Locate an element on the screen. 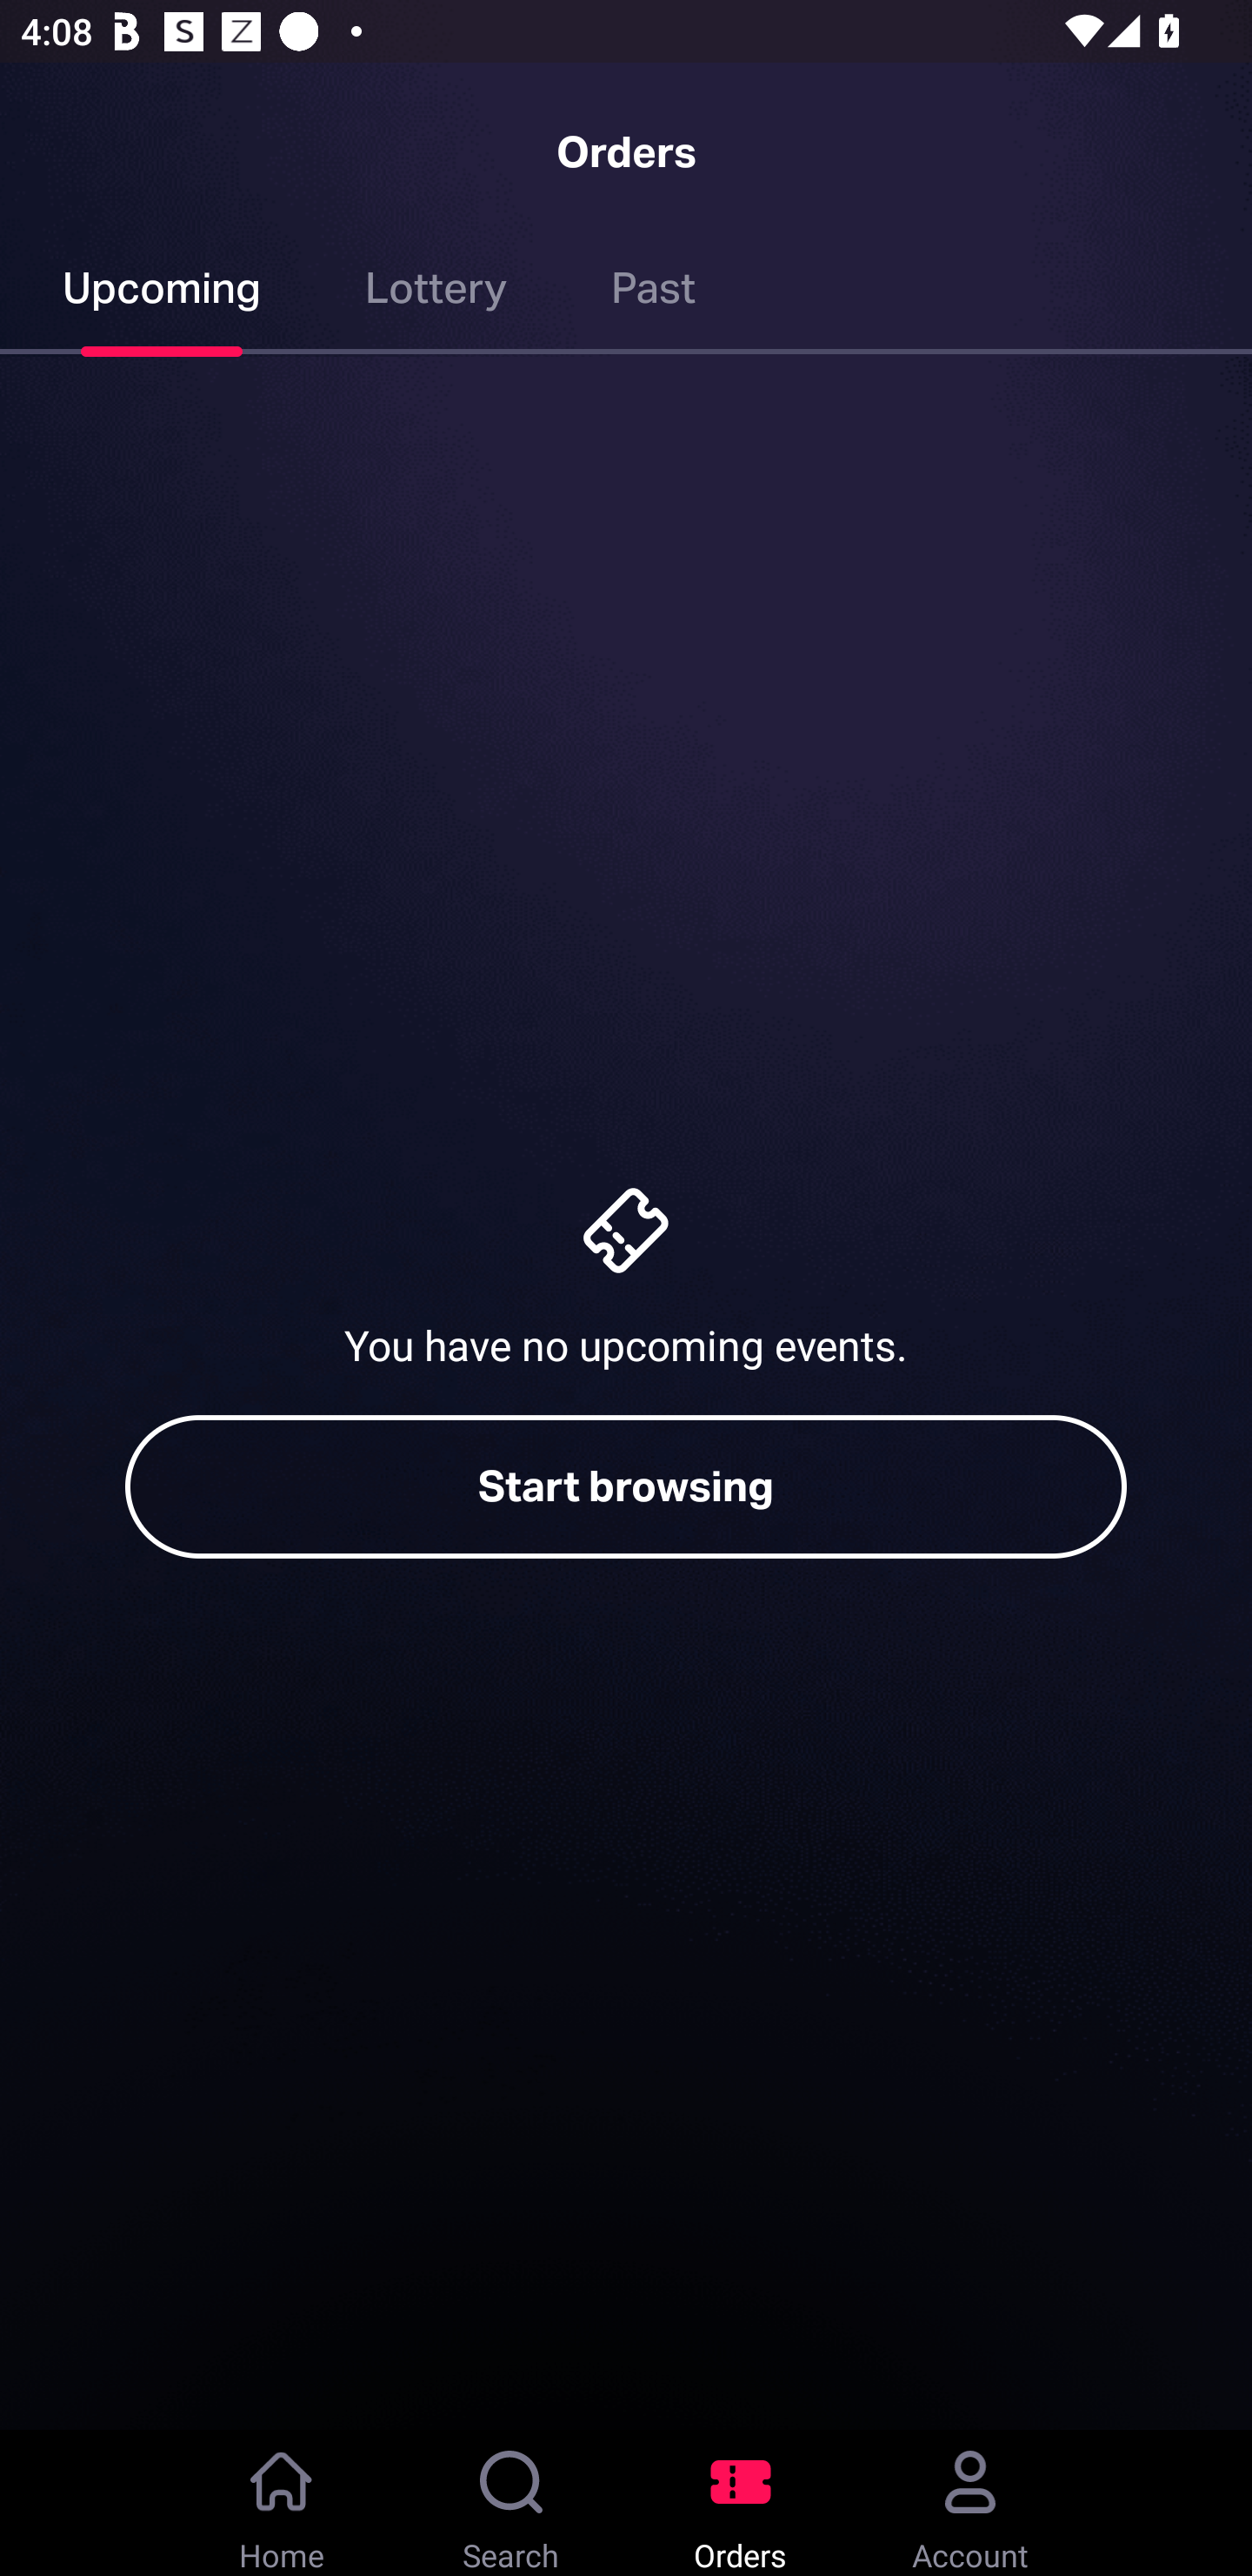 The height and width of the screenshot is (2576, 1252). Account is located at coordinates (970, 2503).